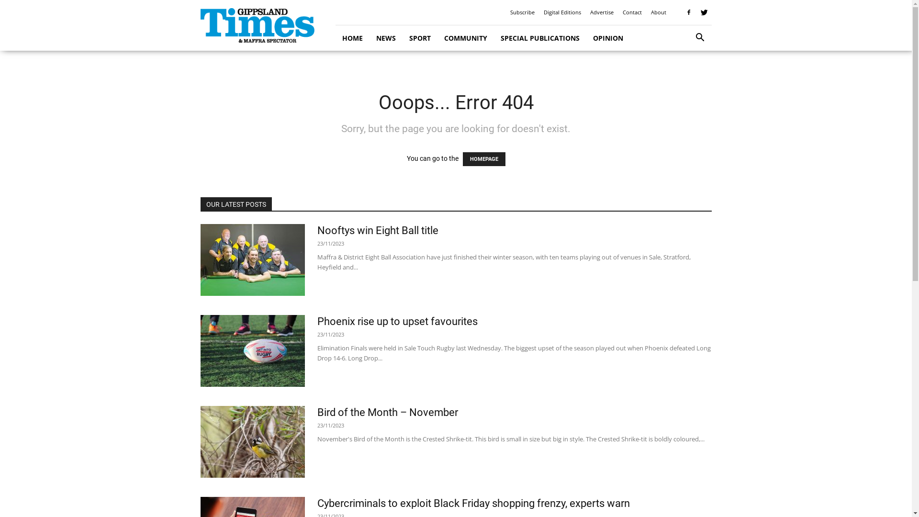 This screenshot has height=517, width=919. Describe the element at coordinates (252, 351) in the screenshot. I see `Phoenix rise up to upset favourites` at that location.